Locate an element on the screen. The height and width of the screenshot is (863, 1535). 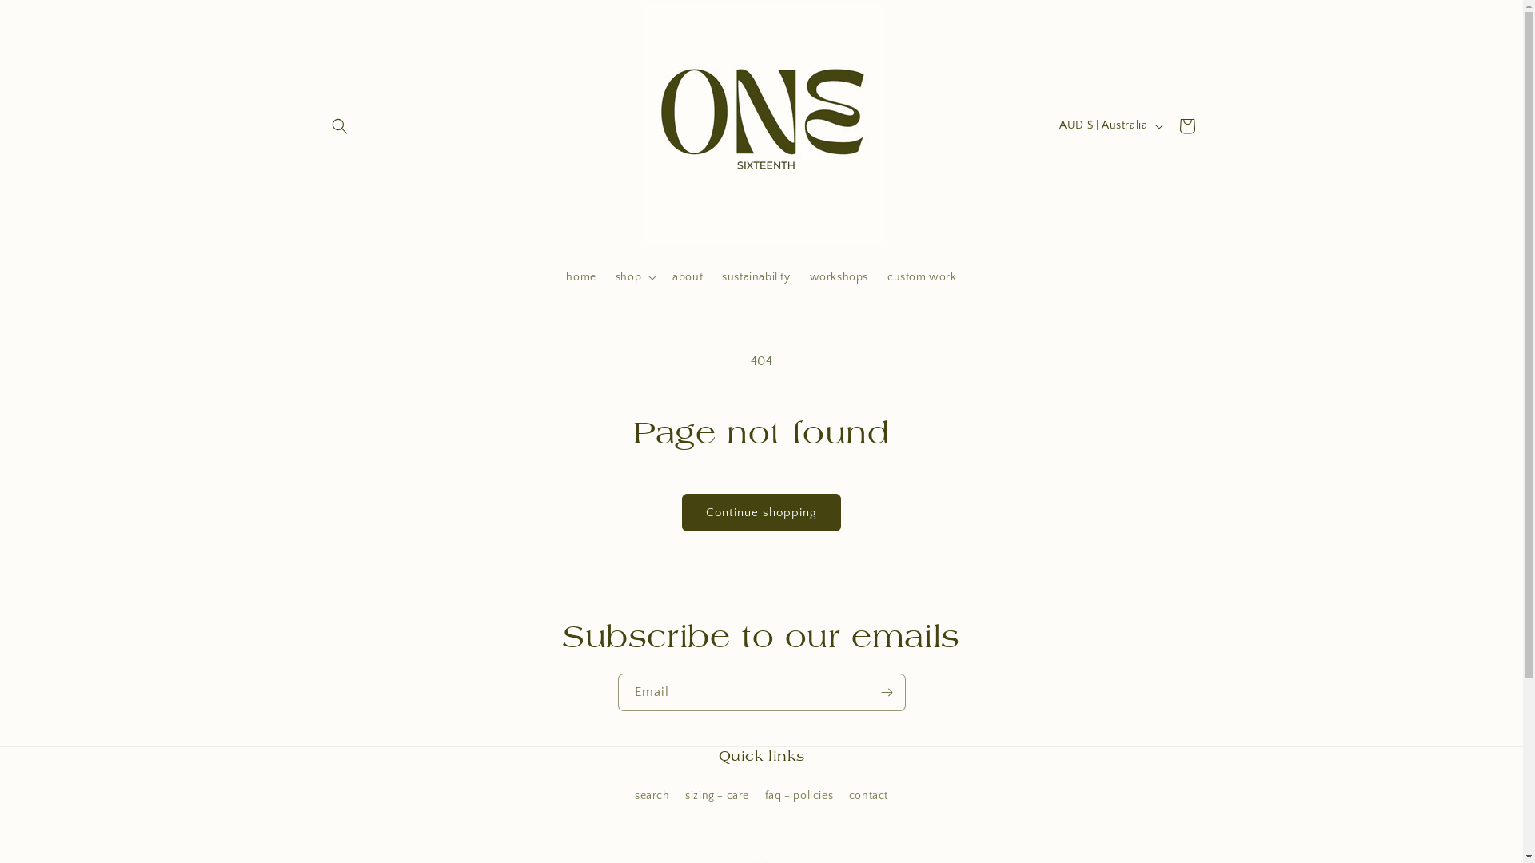
Cart is located at coordinates (1186, 126).